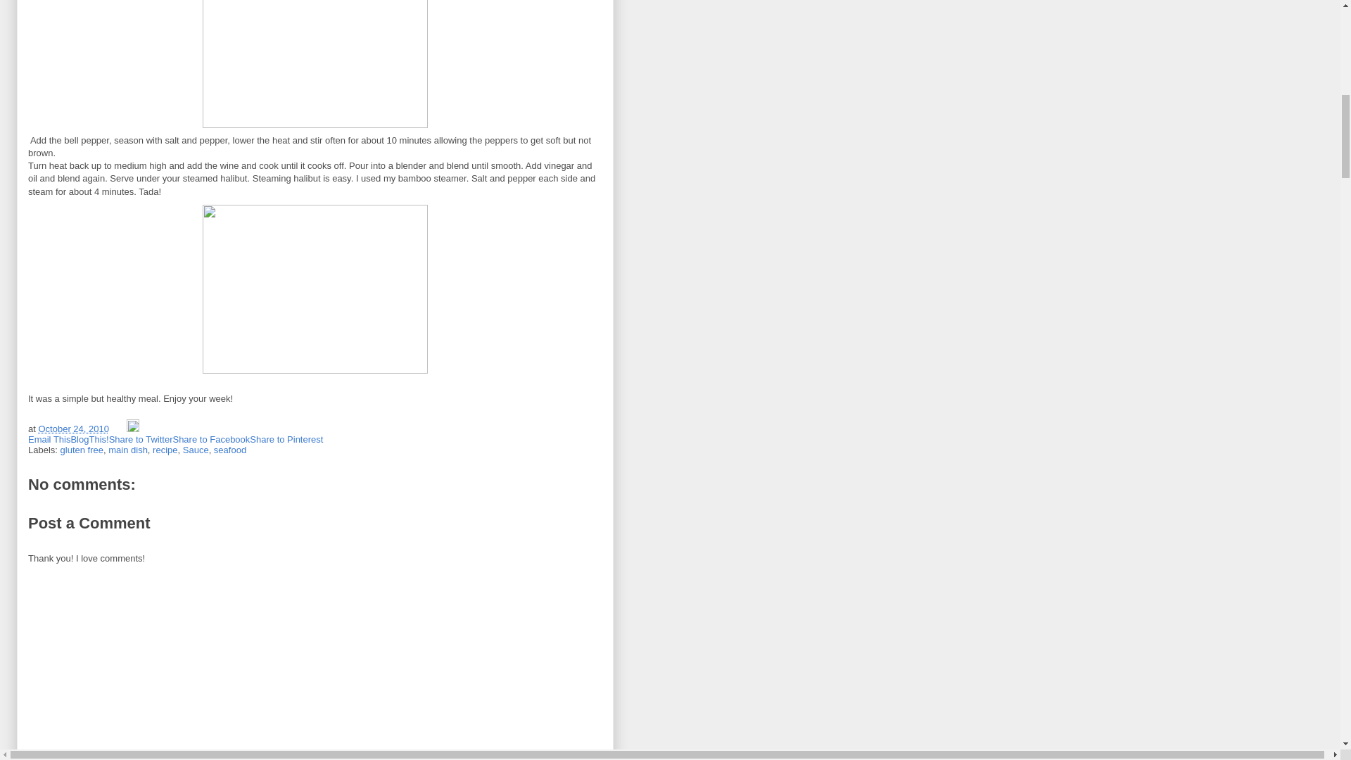  What do you see at coordinates (286, 439) in the screenshot?
I see `Share to Pinterest` at bounding box center [286, 439].